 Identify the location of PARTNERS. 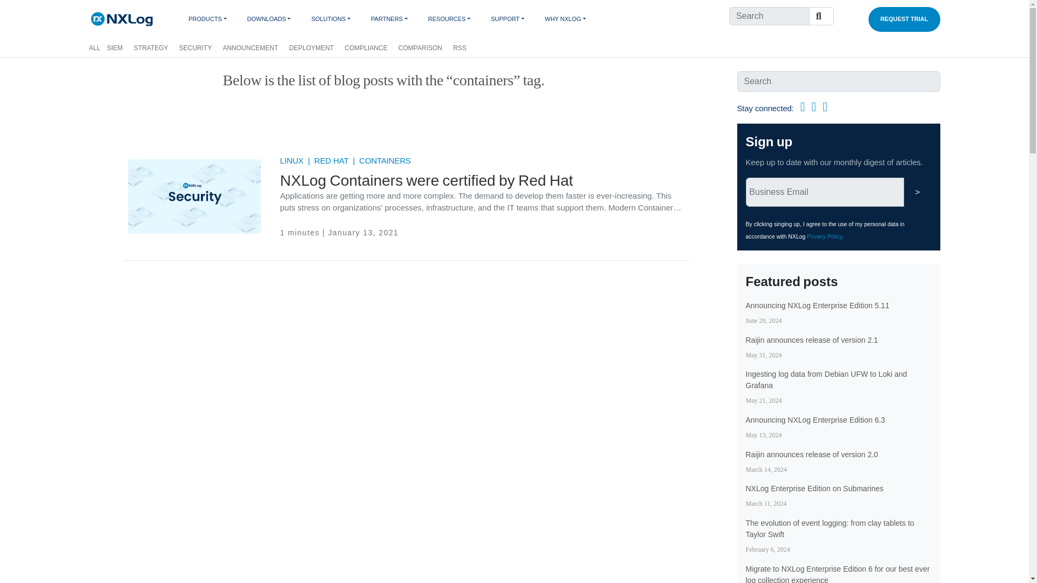
(395, 19).